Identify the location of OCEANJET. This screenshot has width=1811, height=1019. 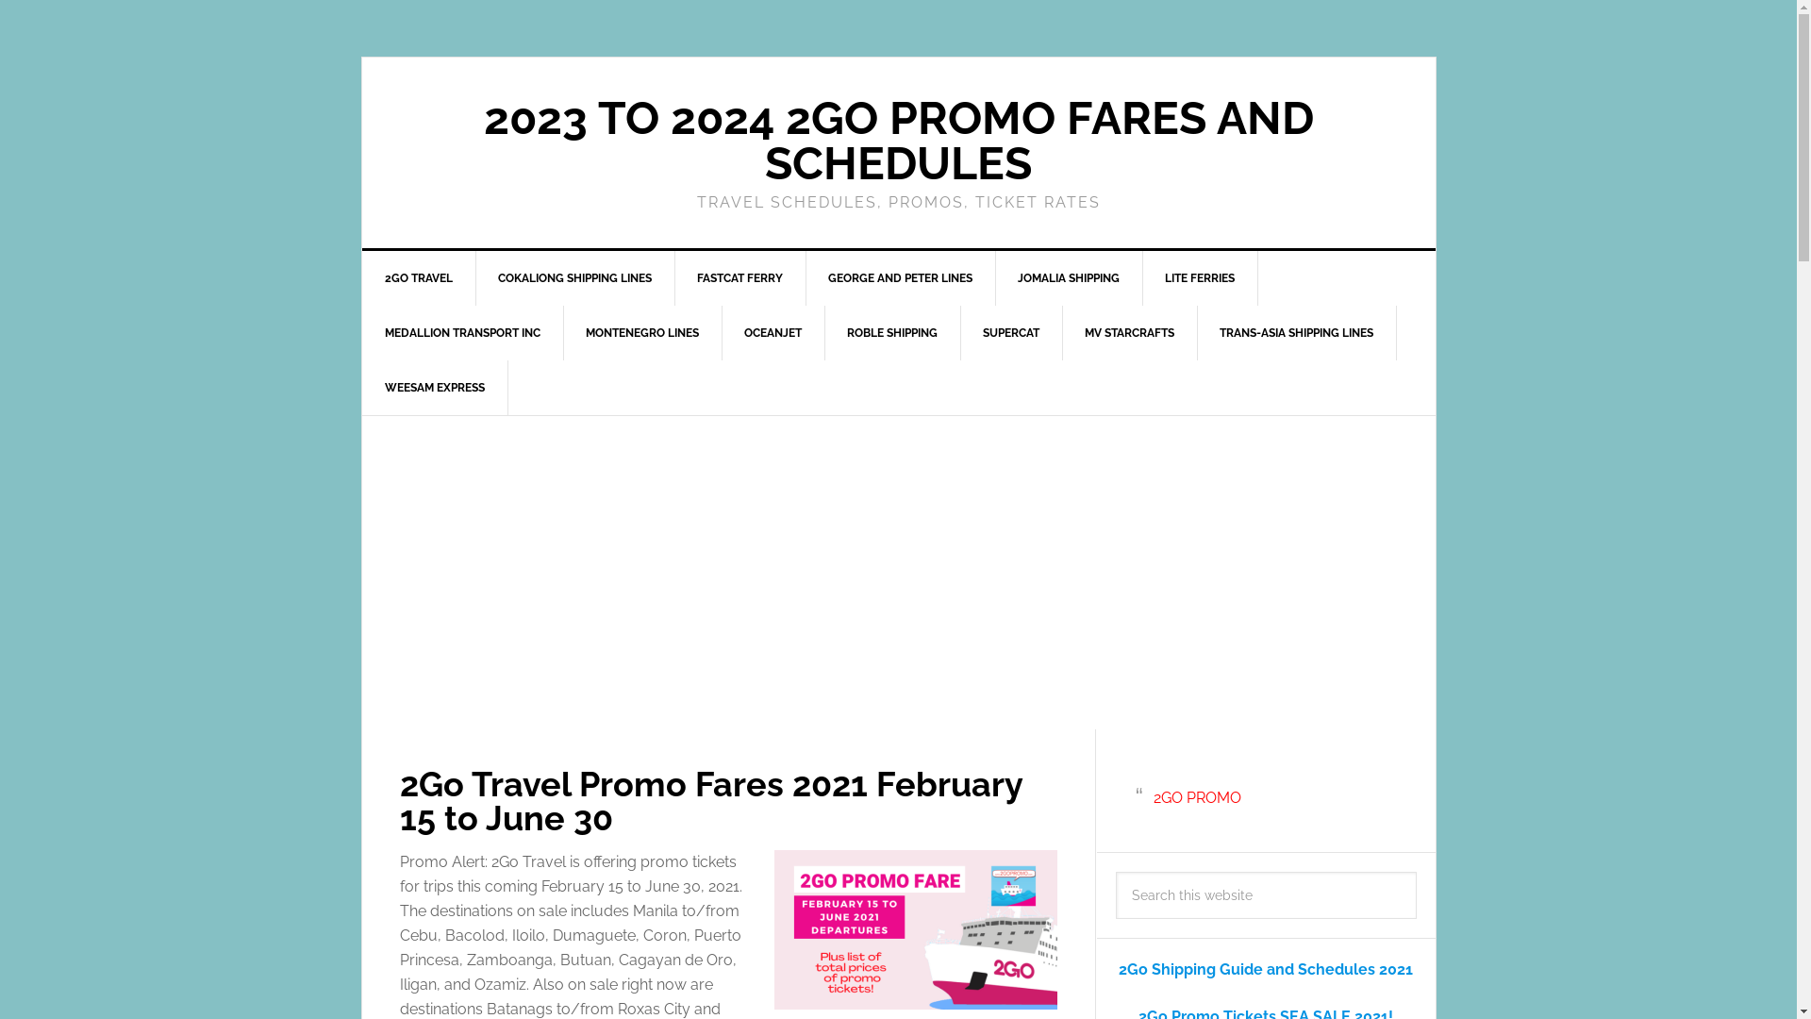
(773, 333).